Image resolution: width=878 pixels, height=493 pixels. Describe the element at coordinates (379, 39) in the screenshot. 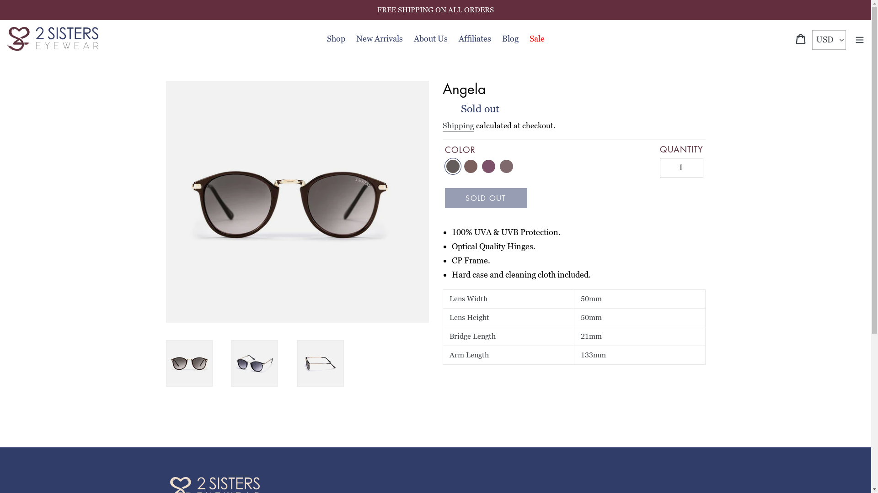

I see `New Arrivals` at that location.